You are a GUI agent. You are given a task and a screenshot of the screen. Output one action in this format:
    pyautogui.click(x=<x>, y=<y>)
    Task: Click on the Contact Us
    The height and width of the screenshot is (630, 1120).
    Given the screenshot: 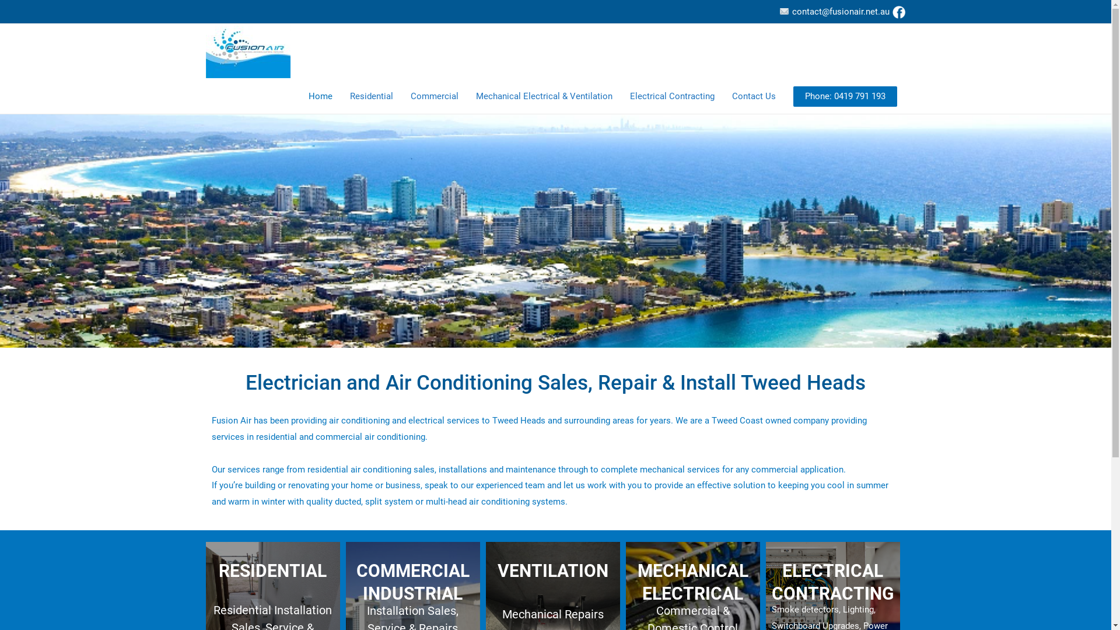 What is the action you would take?
    pyautogui.click(x=754, y=96)
    